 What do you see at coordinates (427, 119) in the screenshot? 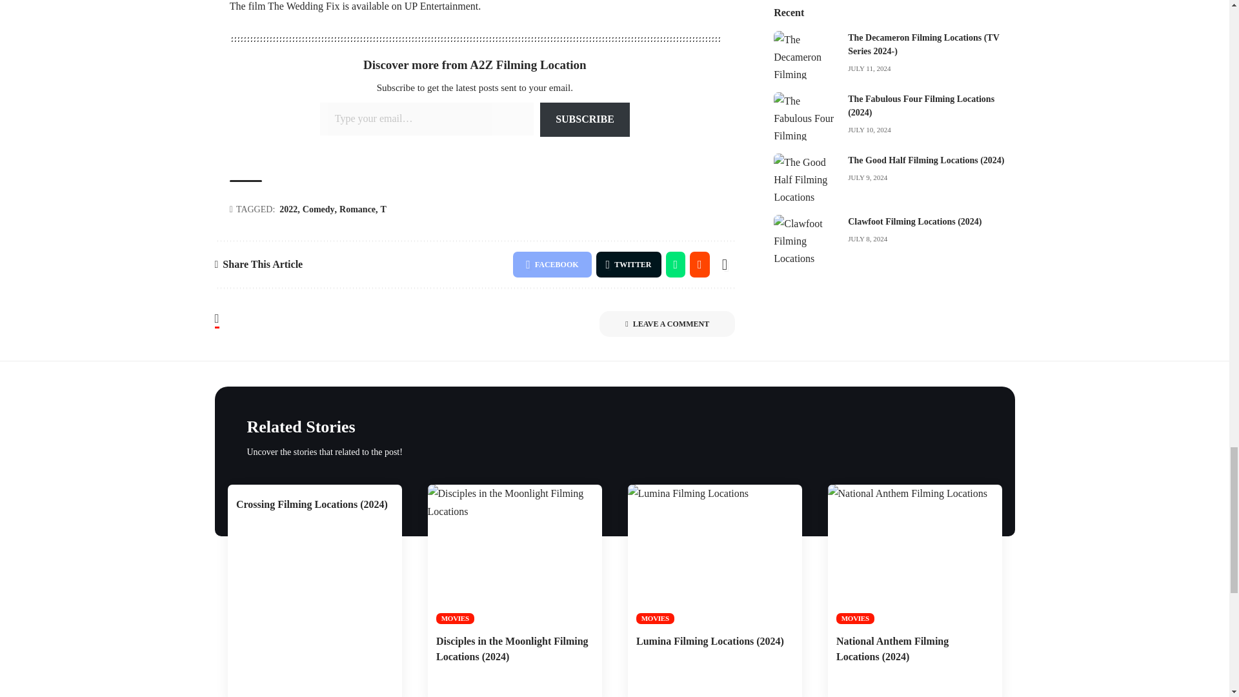
I see `Please fill in this field.` at bounding box center [427, 119].